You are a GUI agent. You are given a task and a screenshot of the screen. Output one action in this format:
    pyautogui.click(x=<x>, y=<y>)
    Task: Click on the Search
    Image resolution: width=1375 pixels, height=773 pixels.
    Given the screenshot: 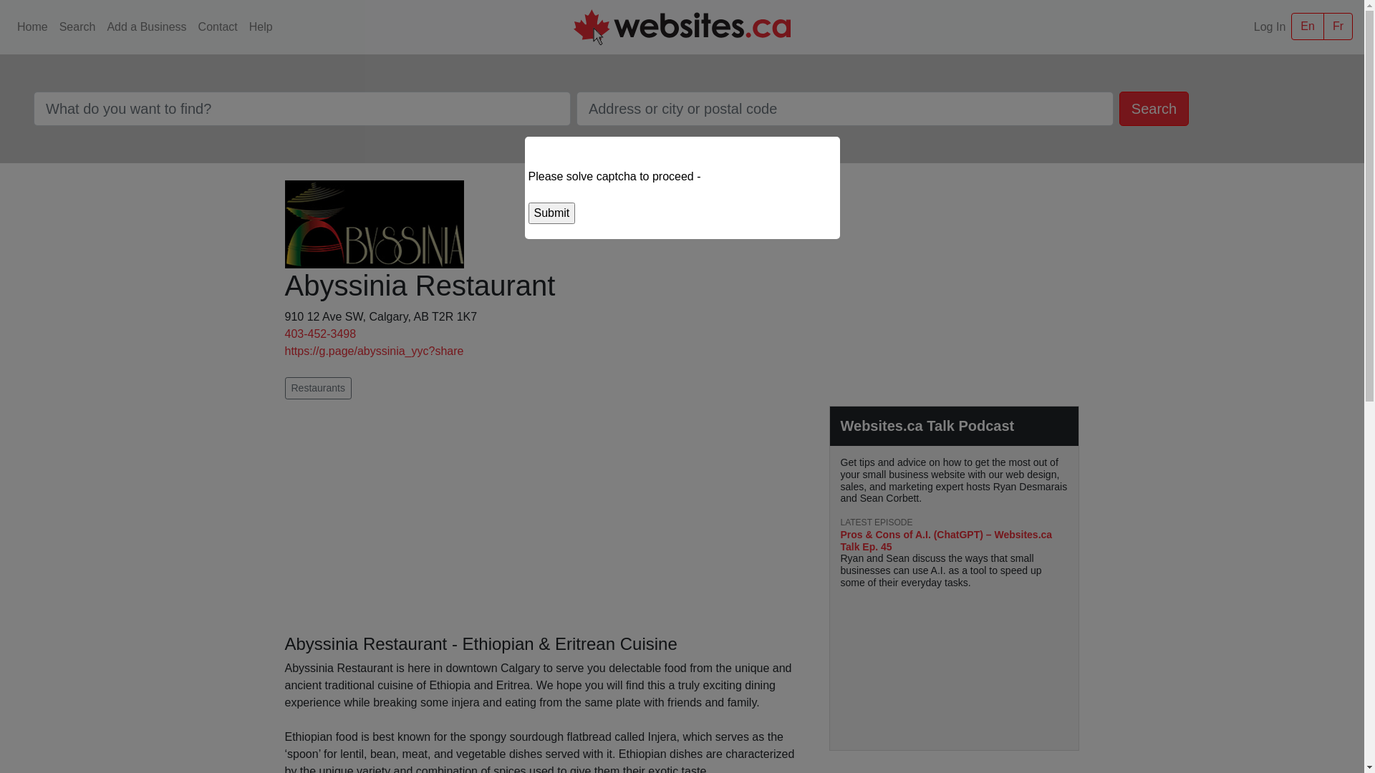 What is the action you would take?
    pyautogui.click(x=1154, y=109)
    